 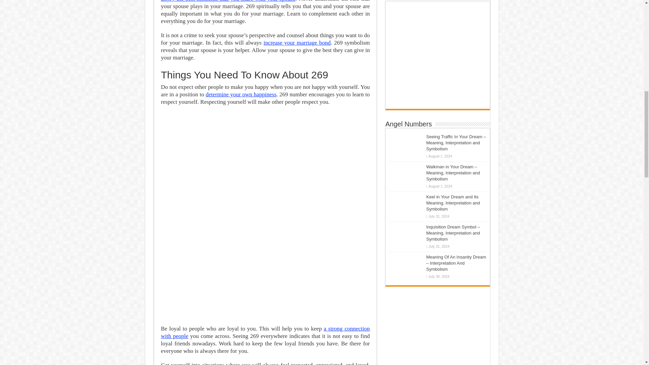 I want to click on determine your own happiness, so click(x=241, y=95).